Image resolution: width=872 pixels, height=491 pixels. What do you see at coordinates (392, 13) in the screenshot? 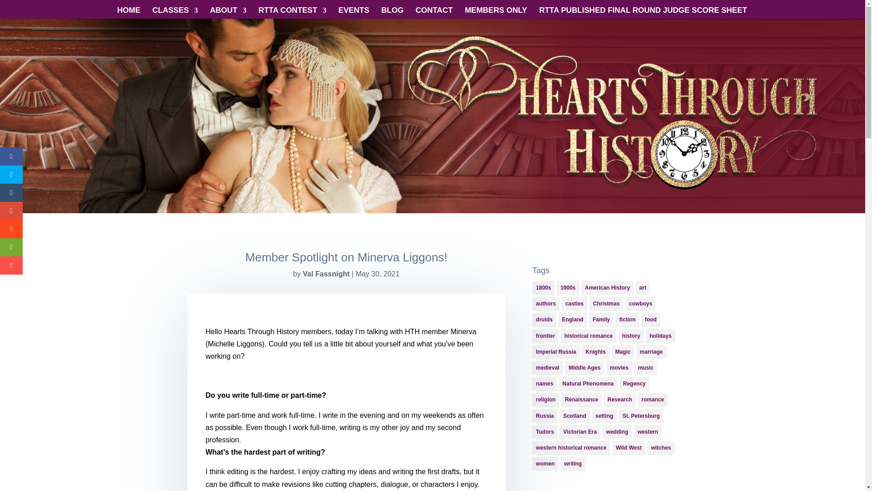
I see `BLOG` at bounding box center [392, 13].